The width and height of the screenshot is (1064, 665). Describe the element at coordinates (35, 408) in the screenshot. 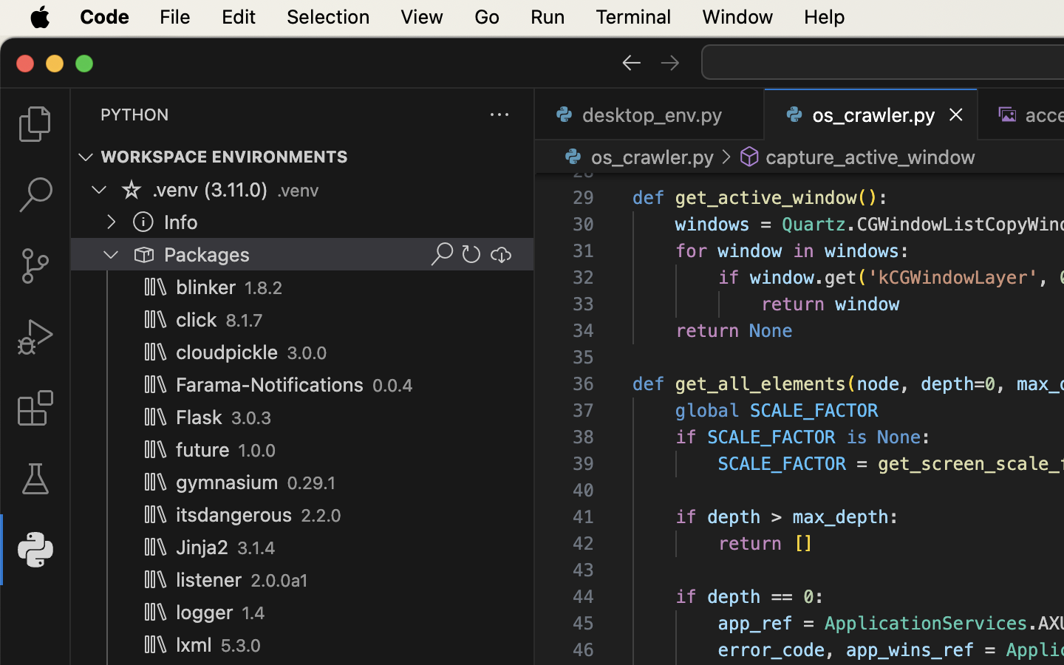

I see `0 ` at that location.